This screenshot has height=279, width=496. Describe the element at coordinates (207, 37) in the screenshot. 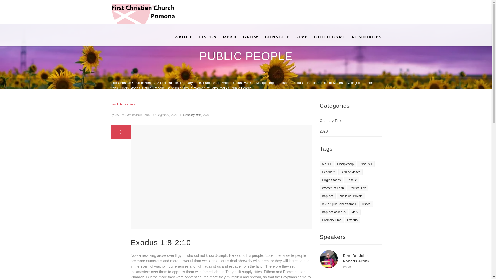

I see `LISTEN` at that location.